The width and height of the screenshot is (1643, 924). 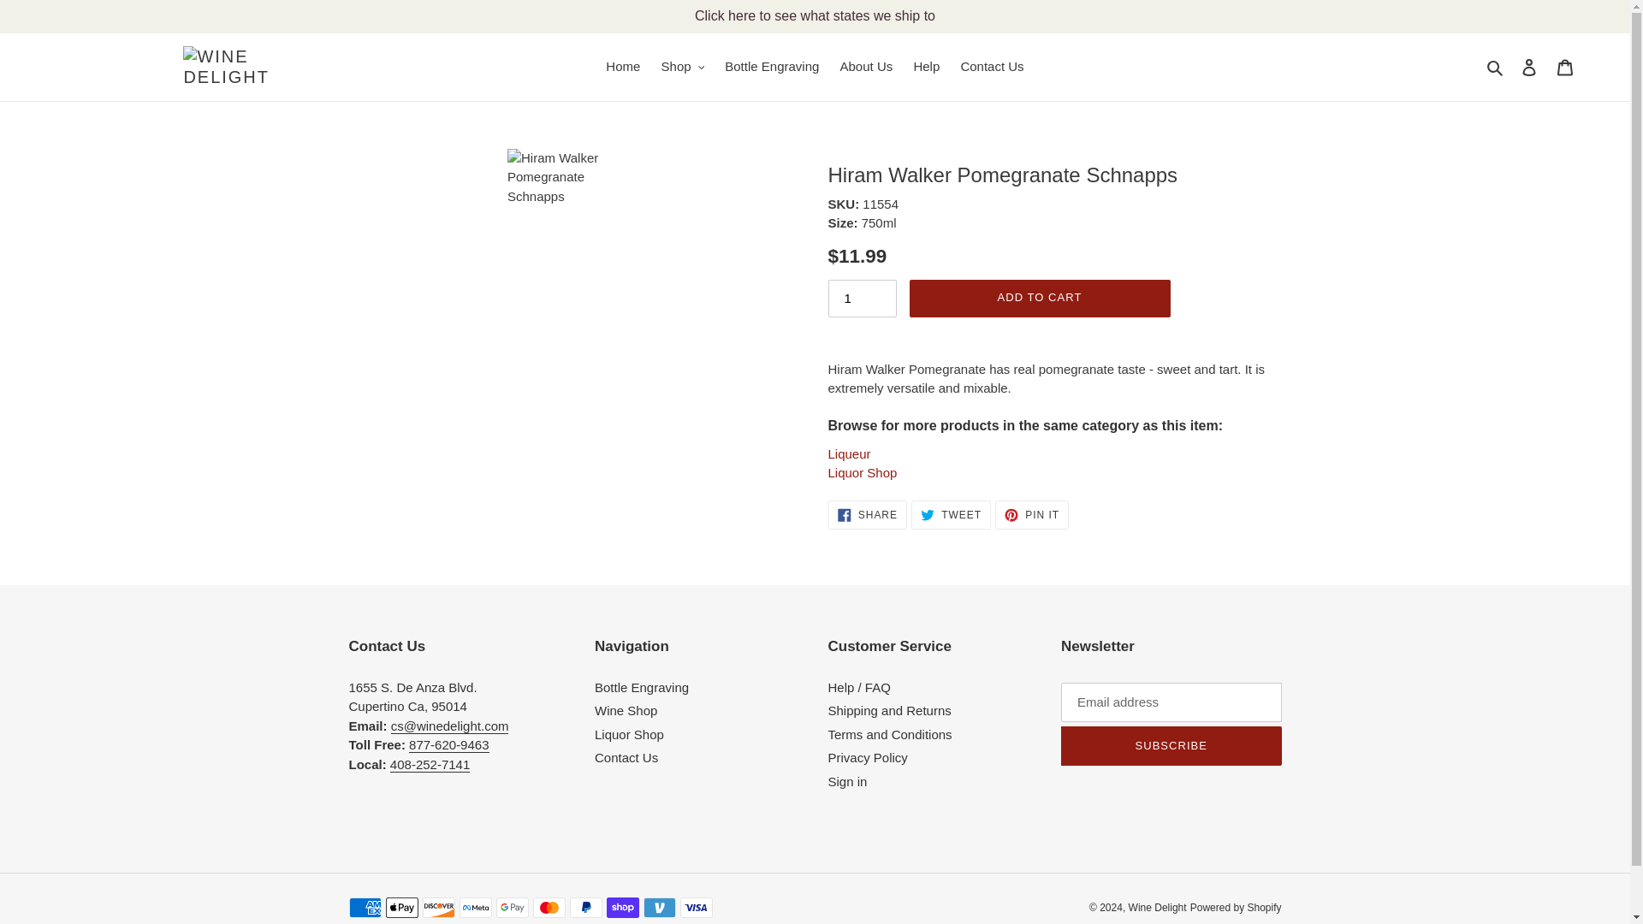 I want to click on About Us, so click(x=772, y=67).